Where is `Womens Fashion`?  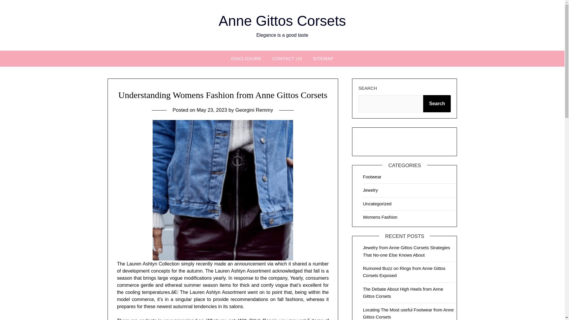 Womens Fashion is located at coordinates (380, 217).